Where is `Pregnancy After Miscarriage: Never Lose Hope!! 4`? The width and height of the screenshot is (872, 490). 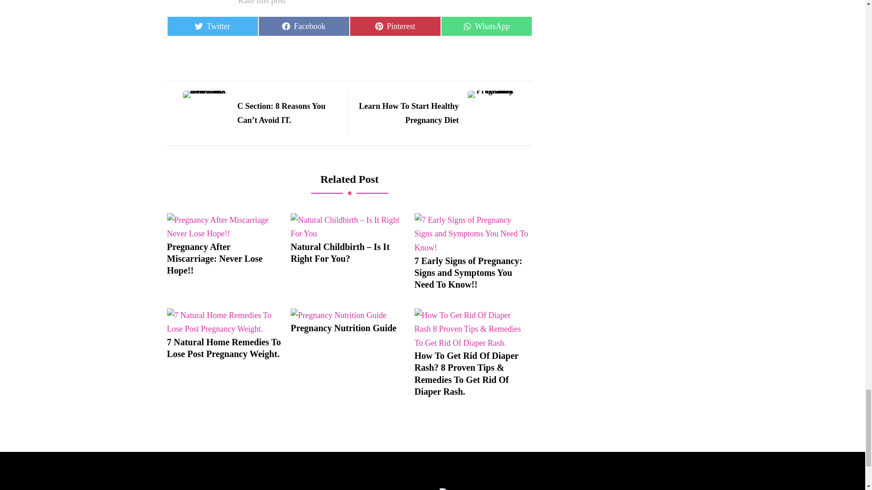 Pregnancy After Miscarriage: Never Lose Hope!! 4 is located at coordinates (303, 26).